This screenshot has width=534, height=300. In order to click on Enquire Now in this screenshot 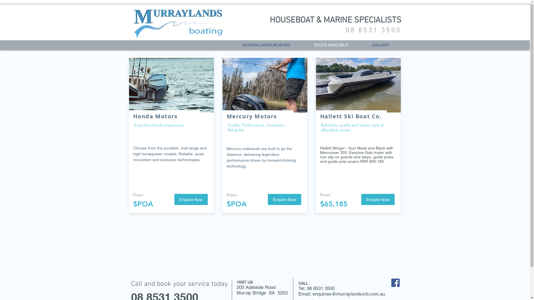, I will do `click(378, 199)`.